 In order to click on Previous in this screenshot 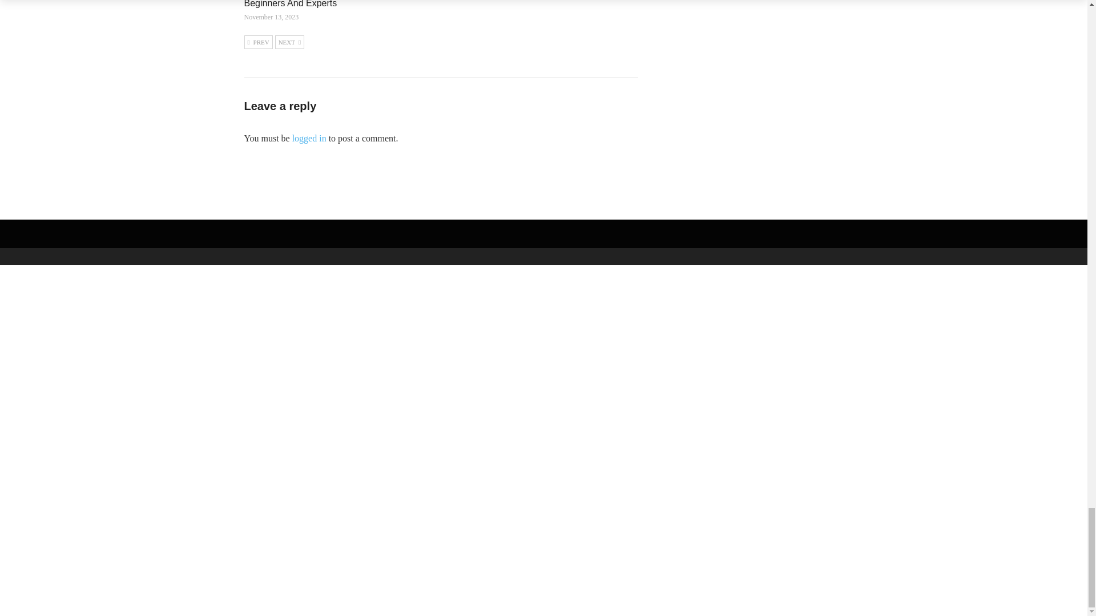, I will do `click(259, 42)`.